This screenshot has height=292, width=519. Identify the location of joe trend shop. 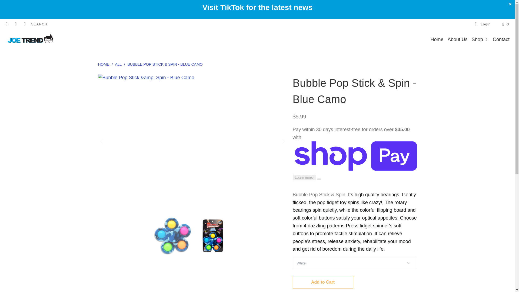
(103, 64).